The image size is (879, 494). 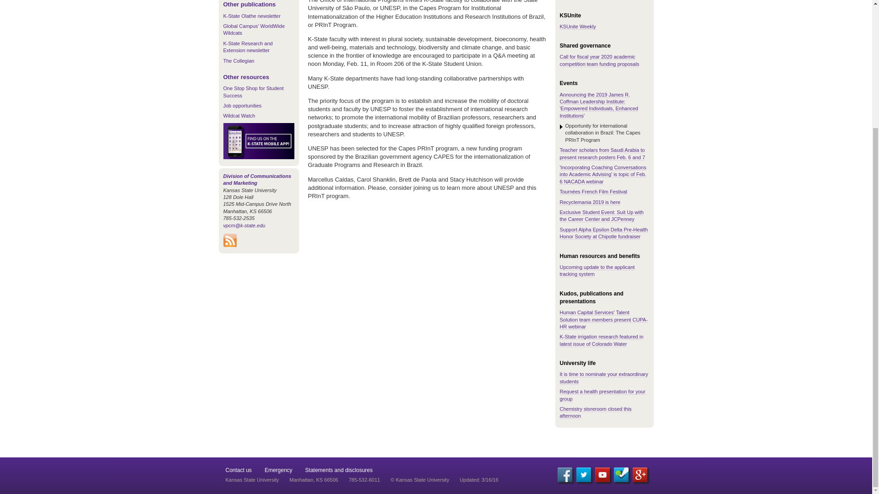 What do you see at coordinates (254, 91) in the screenshot?
I see `One Stop Shop for Student Success` at bounding box center [254, 91].